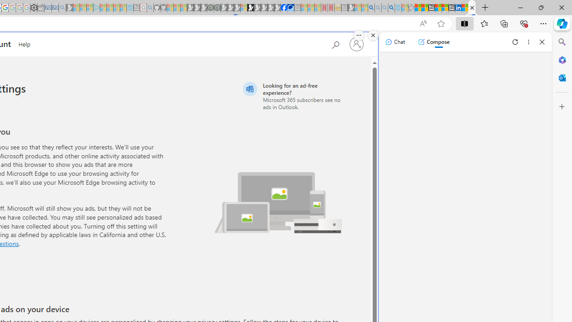 The height and width of the screenshot is (322, 572). What do you see at coordinates (562, 107) in the screenshot?
I see `Close Customize pane` at bounding box center [562, 107].